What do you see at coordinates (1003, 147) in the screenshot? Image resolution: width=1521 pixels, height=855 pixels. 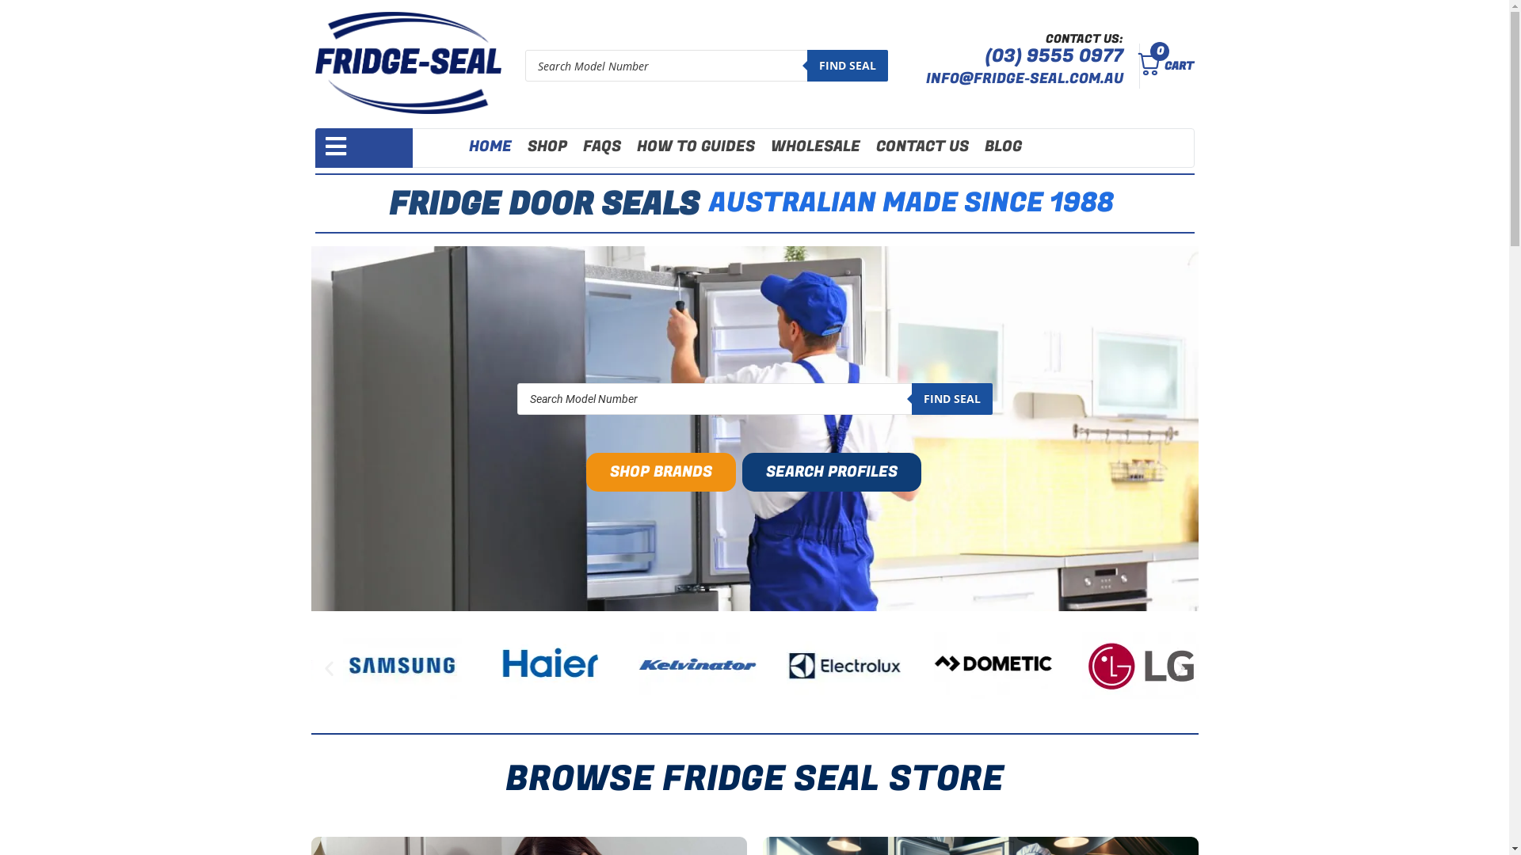 I see `BLOG` at bounding box center [1003, 147].